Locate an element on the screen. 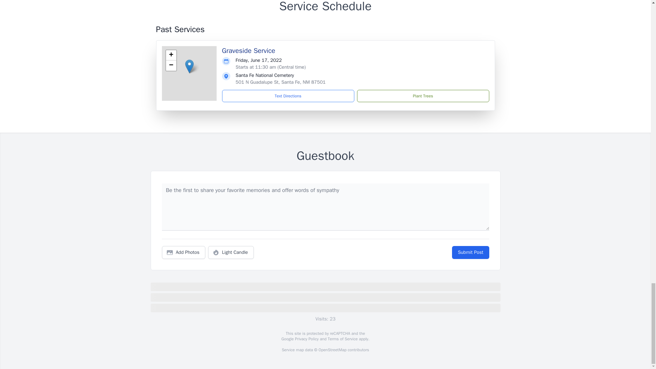 Image resolution: width=656 pixels, height=369 pixels. Terms of Service is located at coordinates (342, 339).